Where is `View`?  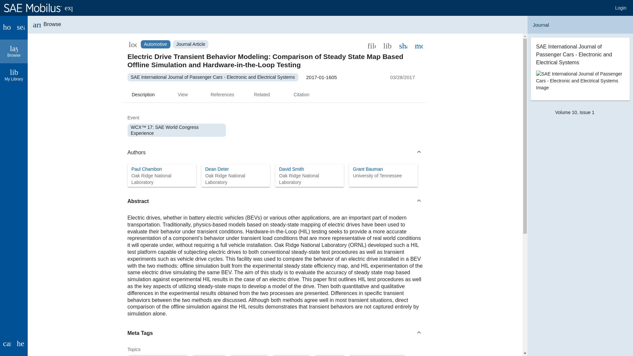
View is located at coordinates (14, 51).